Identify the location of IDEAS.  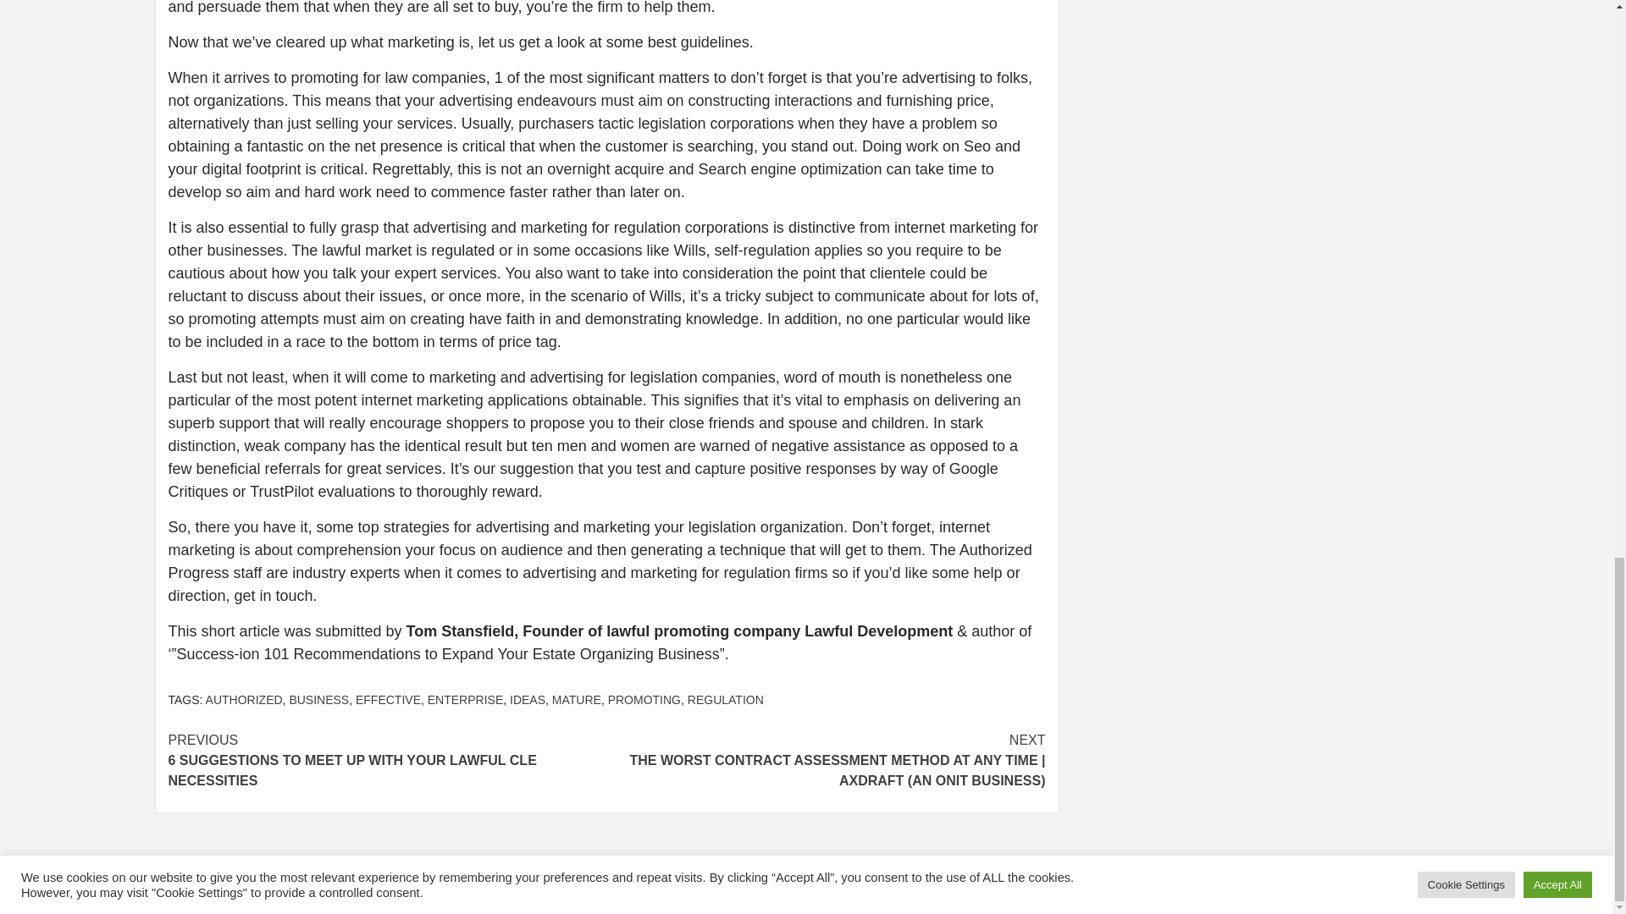
(527, 699).